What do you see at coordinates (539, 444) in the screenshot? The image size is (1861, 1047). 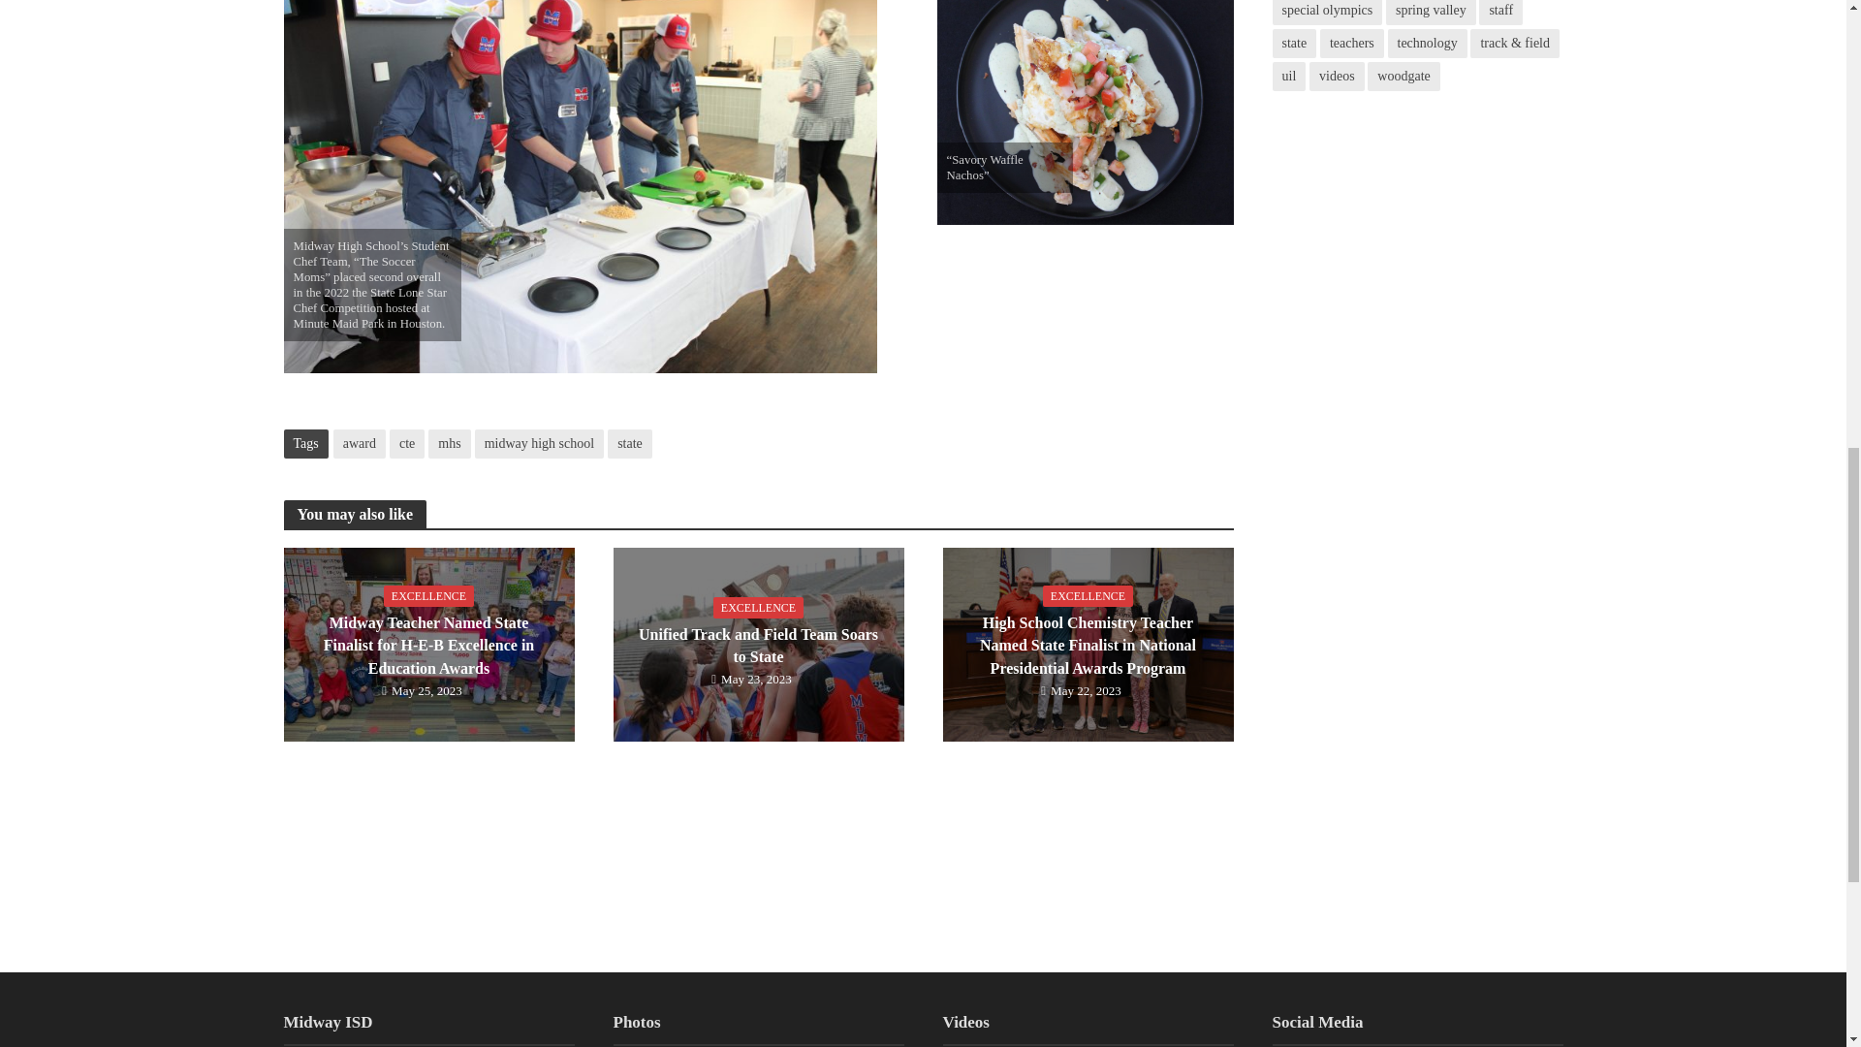 I see `midway high school` at bounding box center [539, 444].